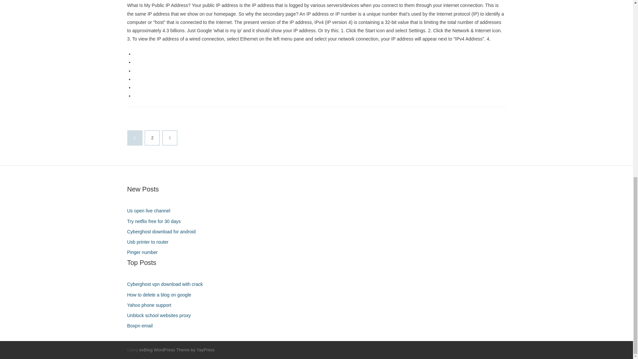 This screenshot has height=359, width=638. I want to click on Boxpn email, so click(142, 326).